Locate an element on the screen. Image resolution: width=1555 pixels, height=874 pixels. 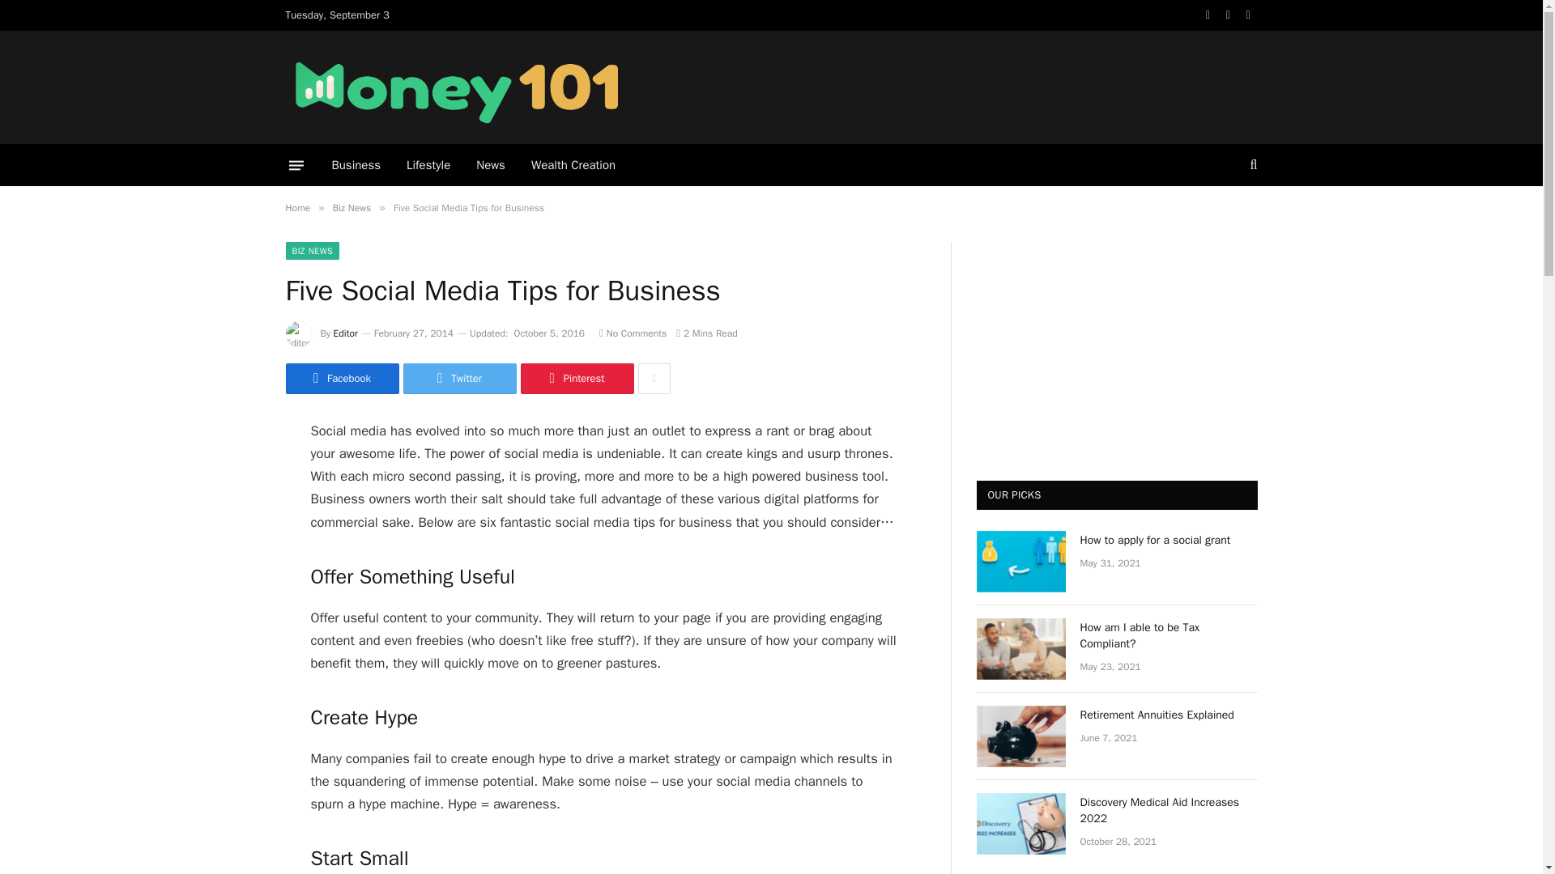
Pinterest is located at coordinates (576, 379).